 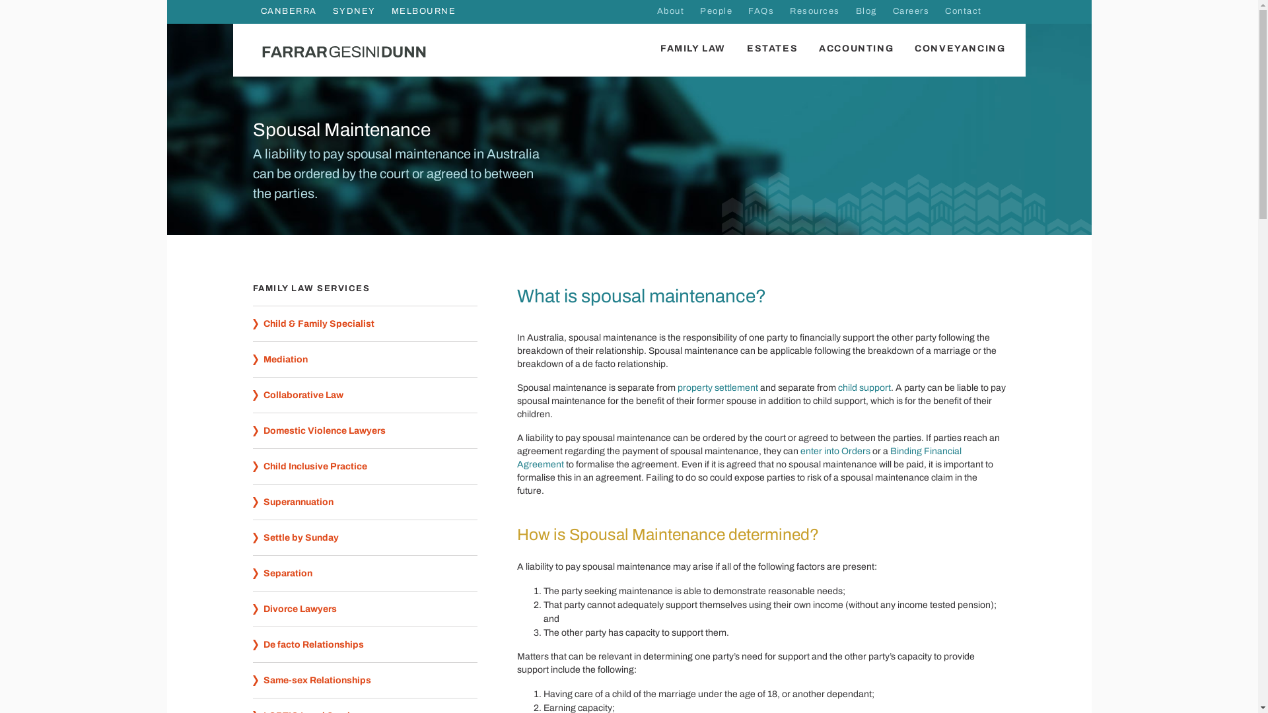 I want to click on child support, so click(x=864, y=388).